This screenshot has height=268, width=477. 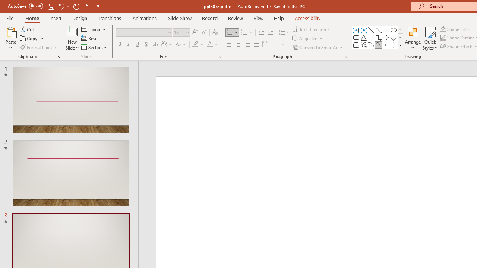 I want to click on Line Spacing, so click(x=284, y=33).